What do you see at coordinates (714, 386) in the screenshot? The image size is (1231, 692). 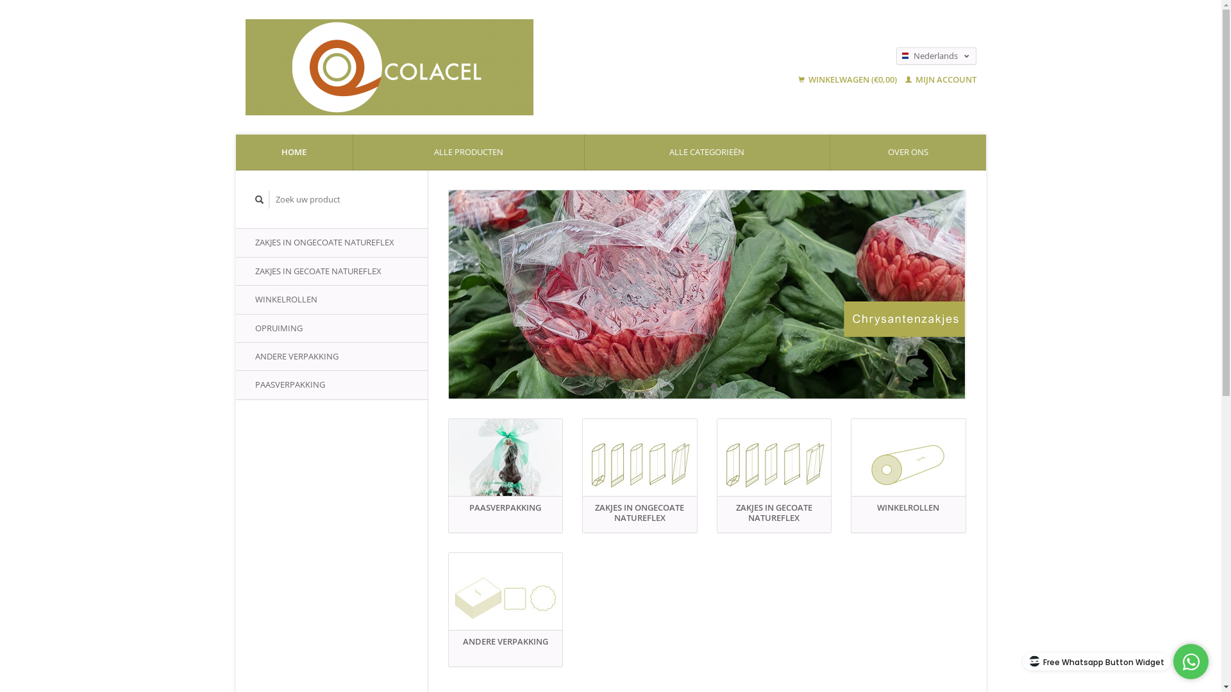 I see `2` at bounding box center [714, 386].